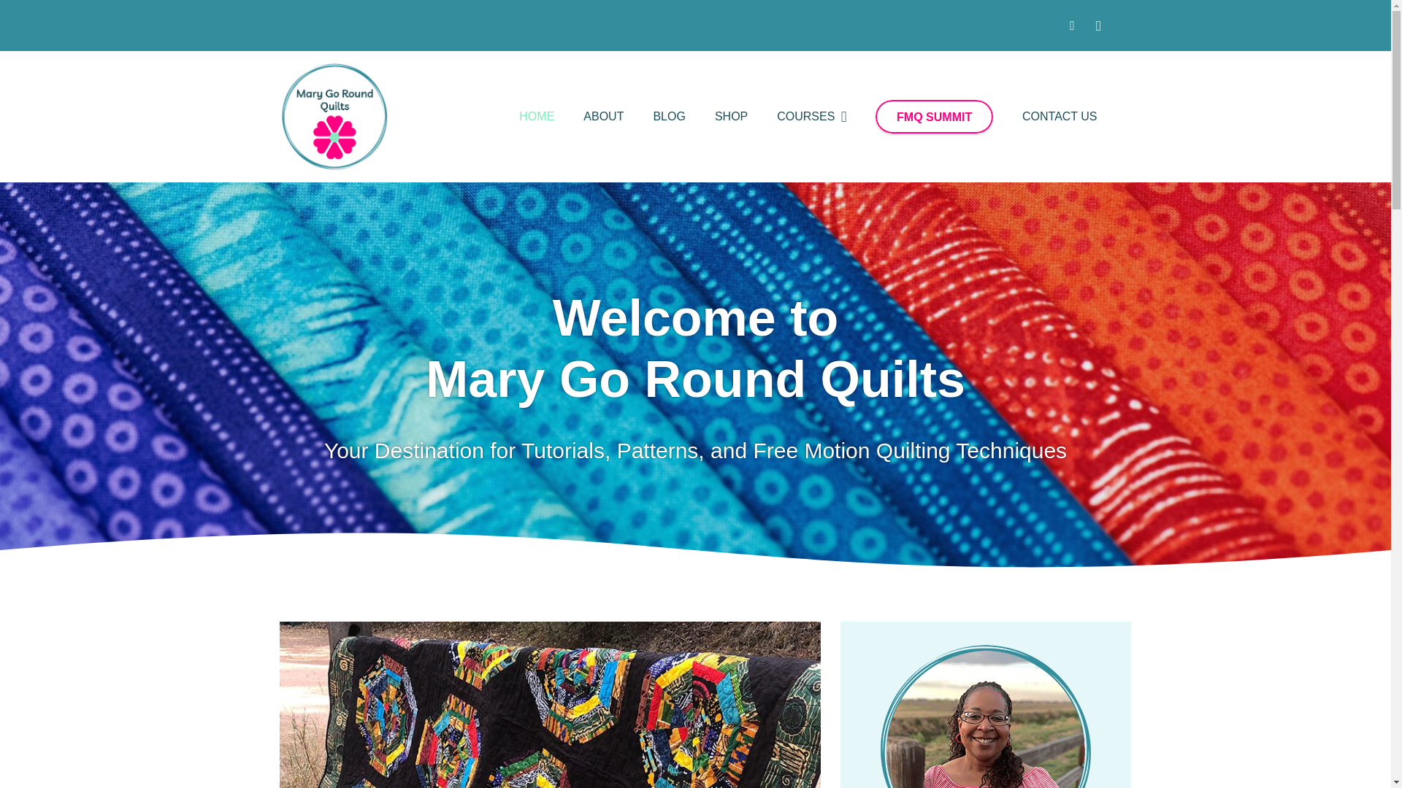 The width and height of the screenshot is (1402, 788). What do you see at coordinates (537, 117) in the screenshot?
I see `HOME` at bounding box center [537, 117].